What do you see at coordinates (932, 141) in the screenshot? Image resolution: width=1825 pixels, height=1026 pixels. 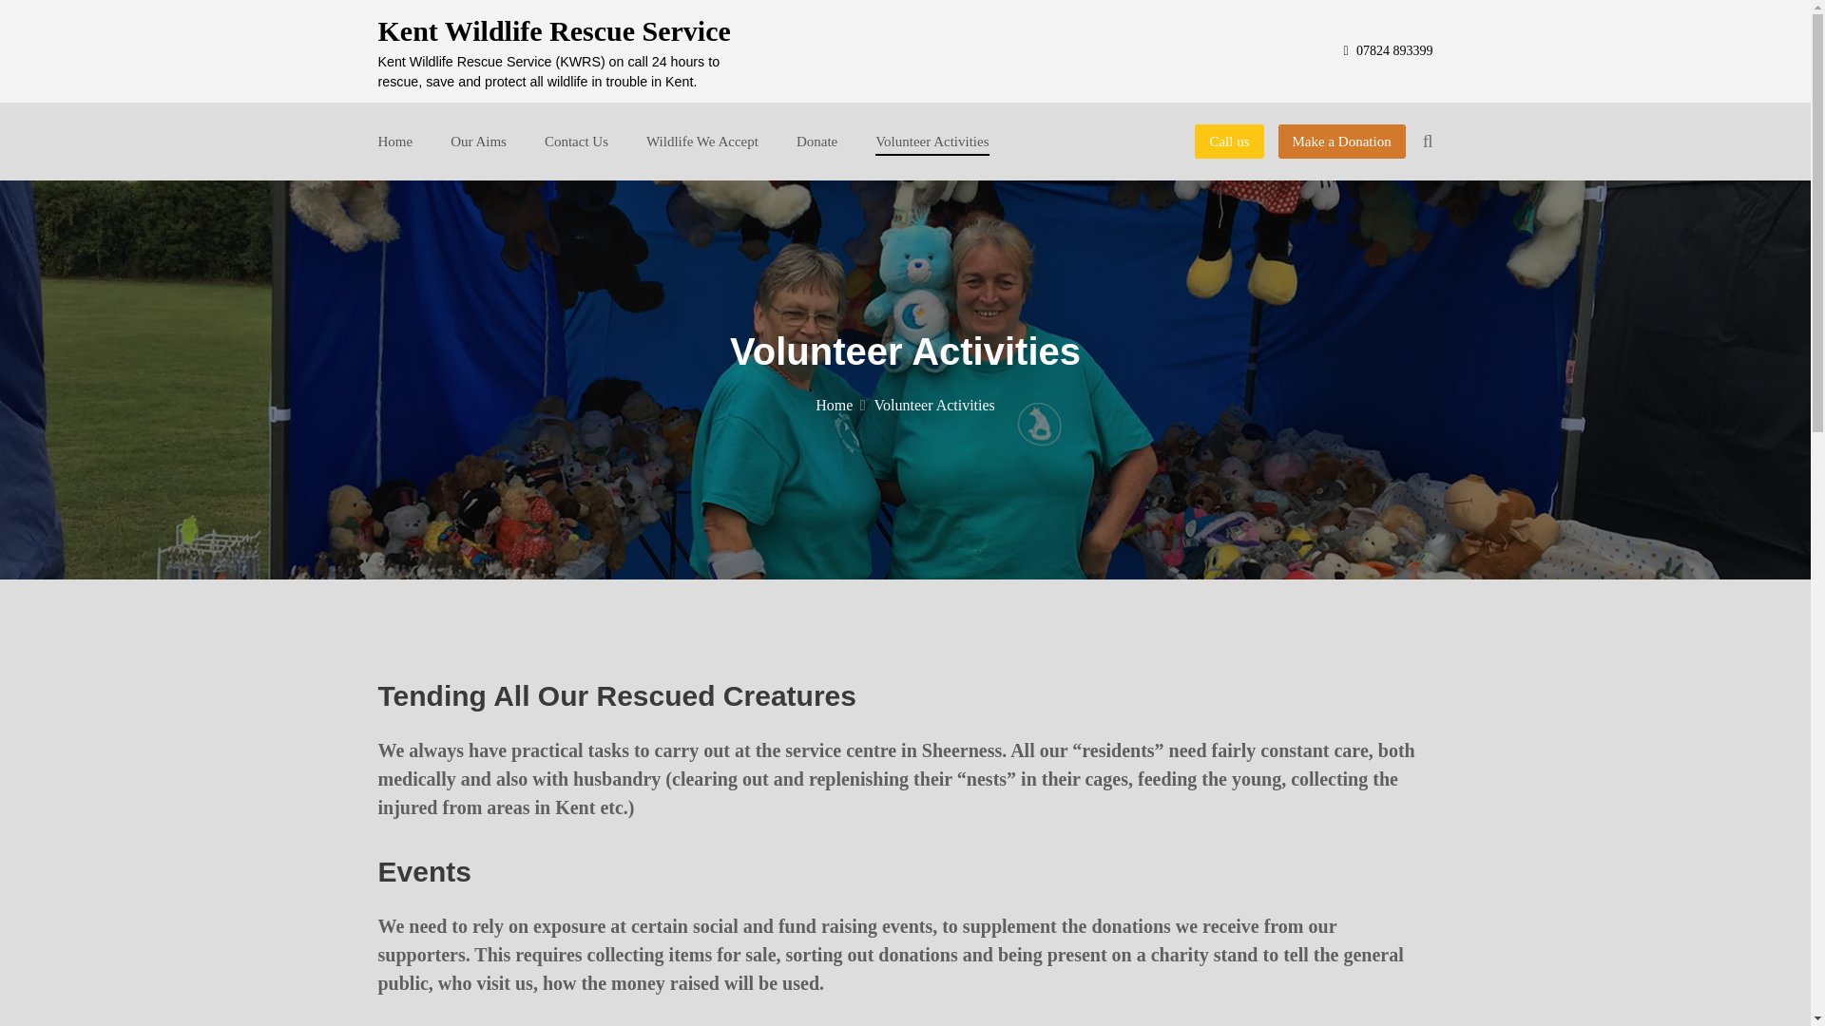 I see `Volunteer Activities` at bounding box center [932, 141].